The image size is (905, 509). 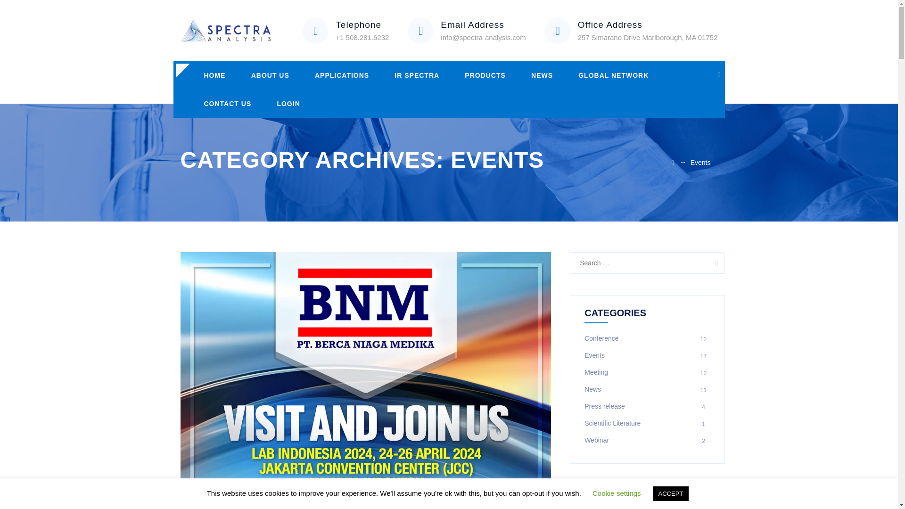 I want to click on Search, so click(x=714, y=263).